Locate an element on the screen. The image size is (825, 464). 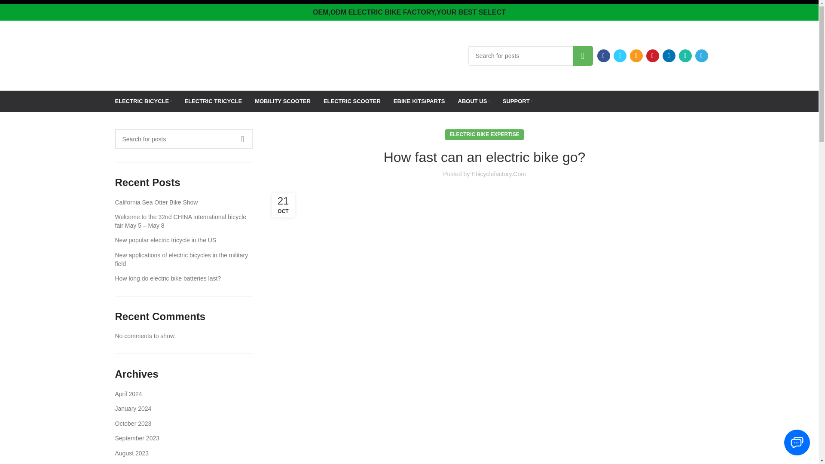
ELECTRIC BICYCLE is located at coordinates (144, 101).